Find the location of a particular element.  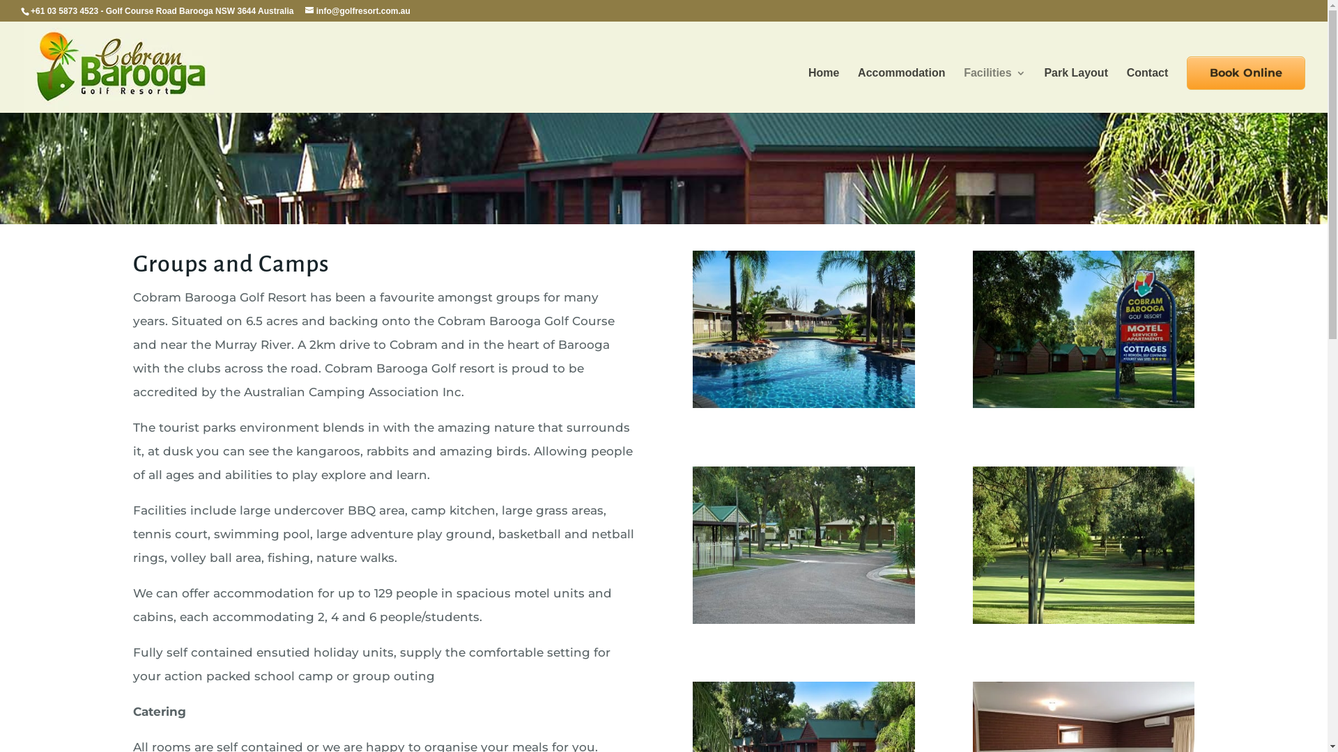

facil4 is located at coordinates (1084, 404).